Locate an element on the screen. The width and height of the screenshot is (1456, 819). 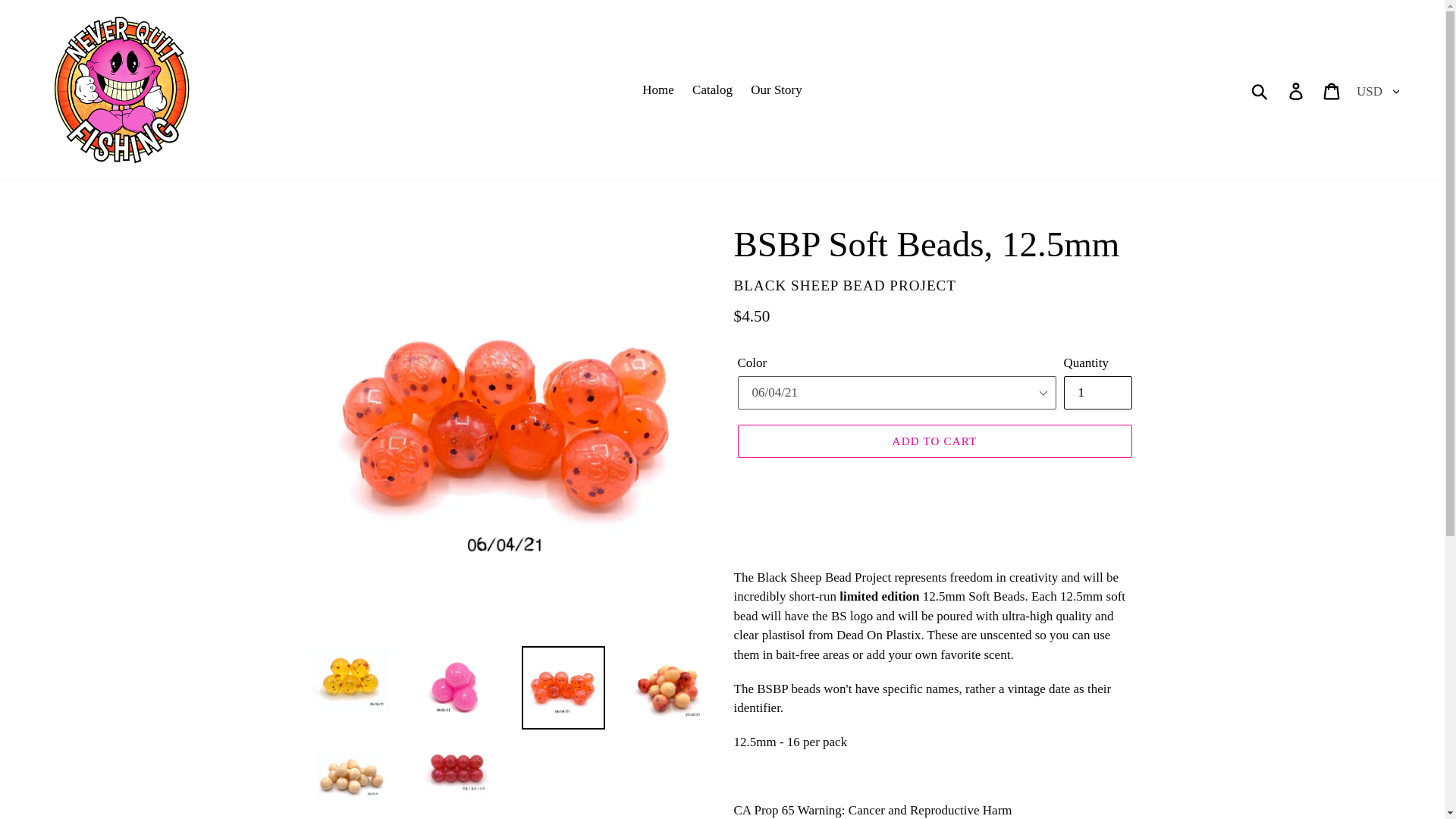
Home is located at coordinates (658, 89).